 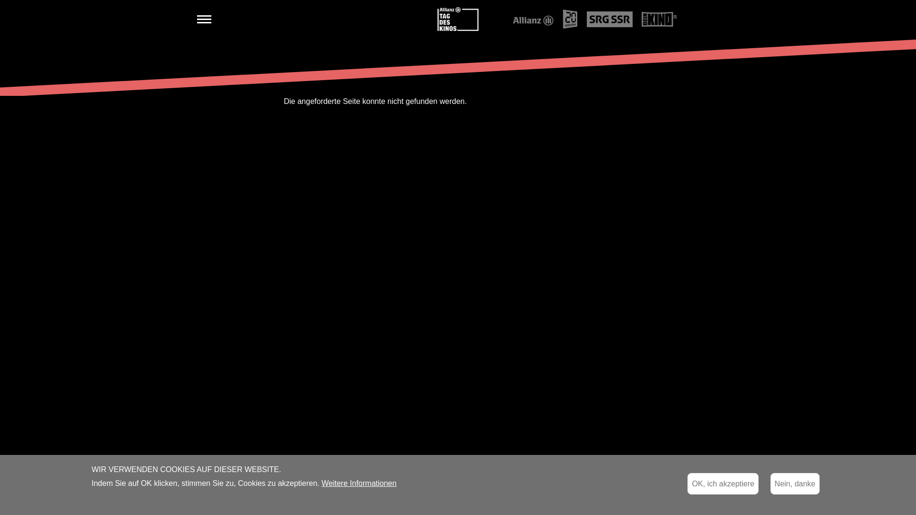 What do you see at coordinates (458, 18) in the screenshot?
I see `Startseite` at bounding box center [458, 18].